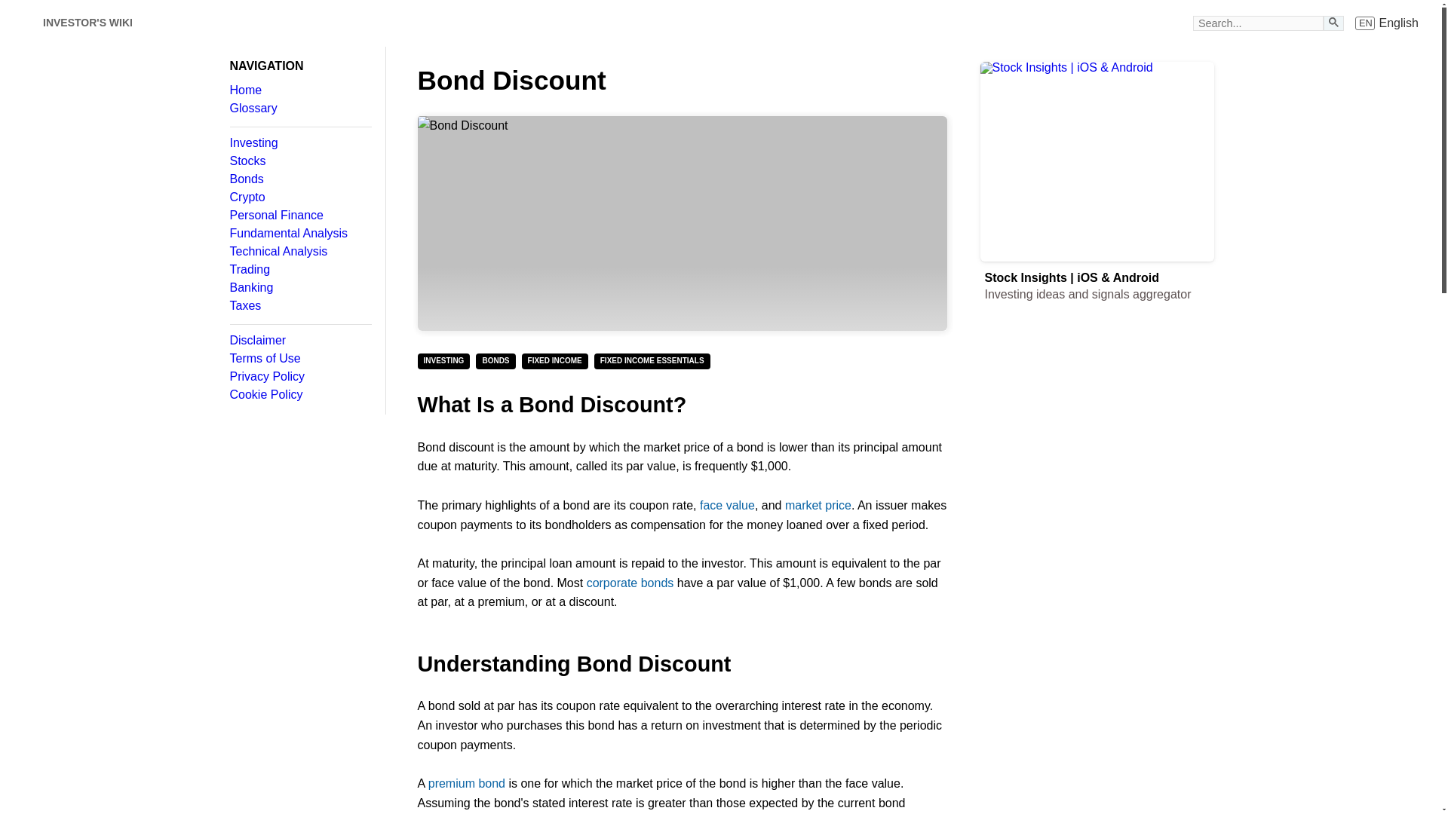 The width and height of the screenshot is (1448, 814). Describe the element at coordinates (299, 341) in the screenshot. I see `Disclaimer` at that location.